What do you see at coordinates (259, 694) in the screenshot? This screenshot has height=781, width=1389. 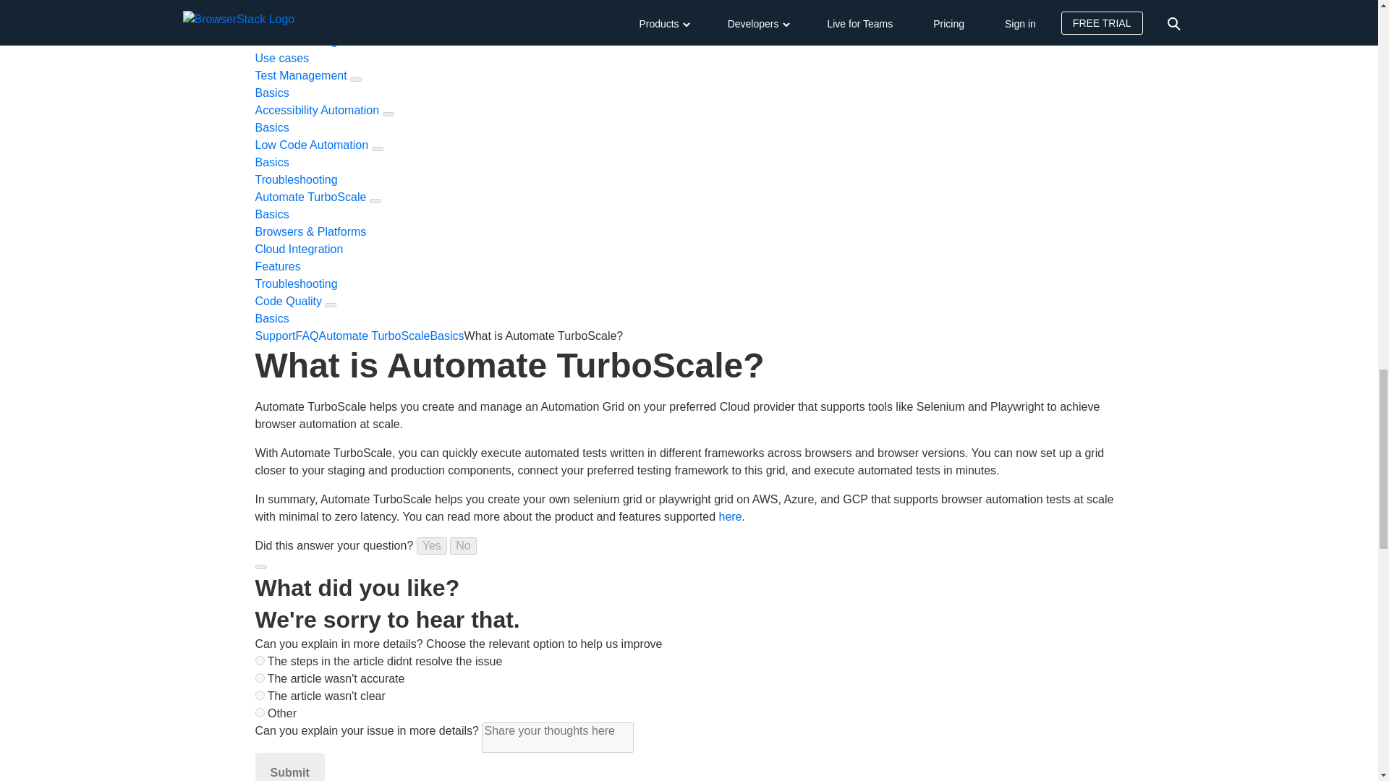 I see `The article wasn't clear` at bounding box center [259, 694].